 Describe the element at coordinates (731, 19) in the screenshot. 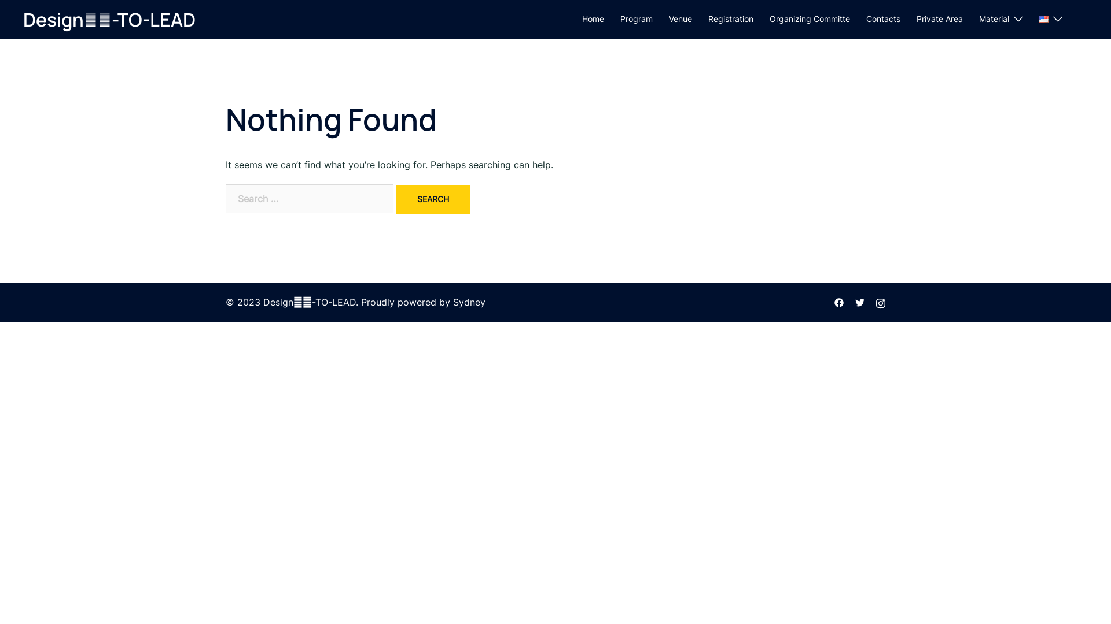

I see `Registration` at that location.